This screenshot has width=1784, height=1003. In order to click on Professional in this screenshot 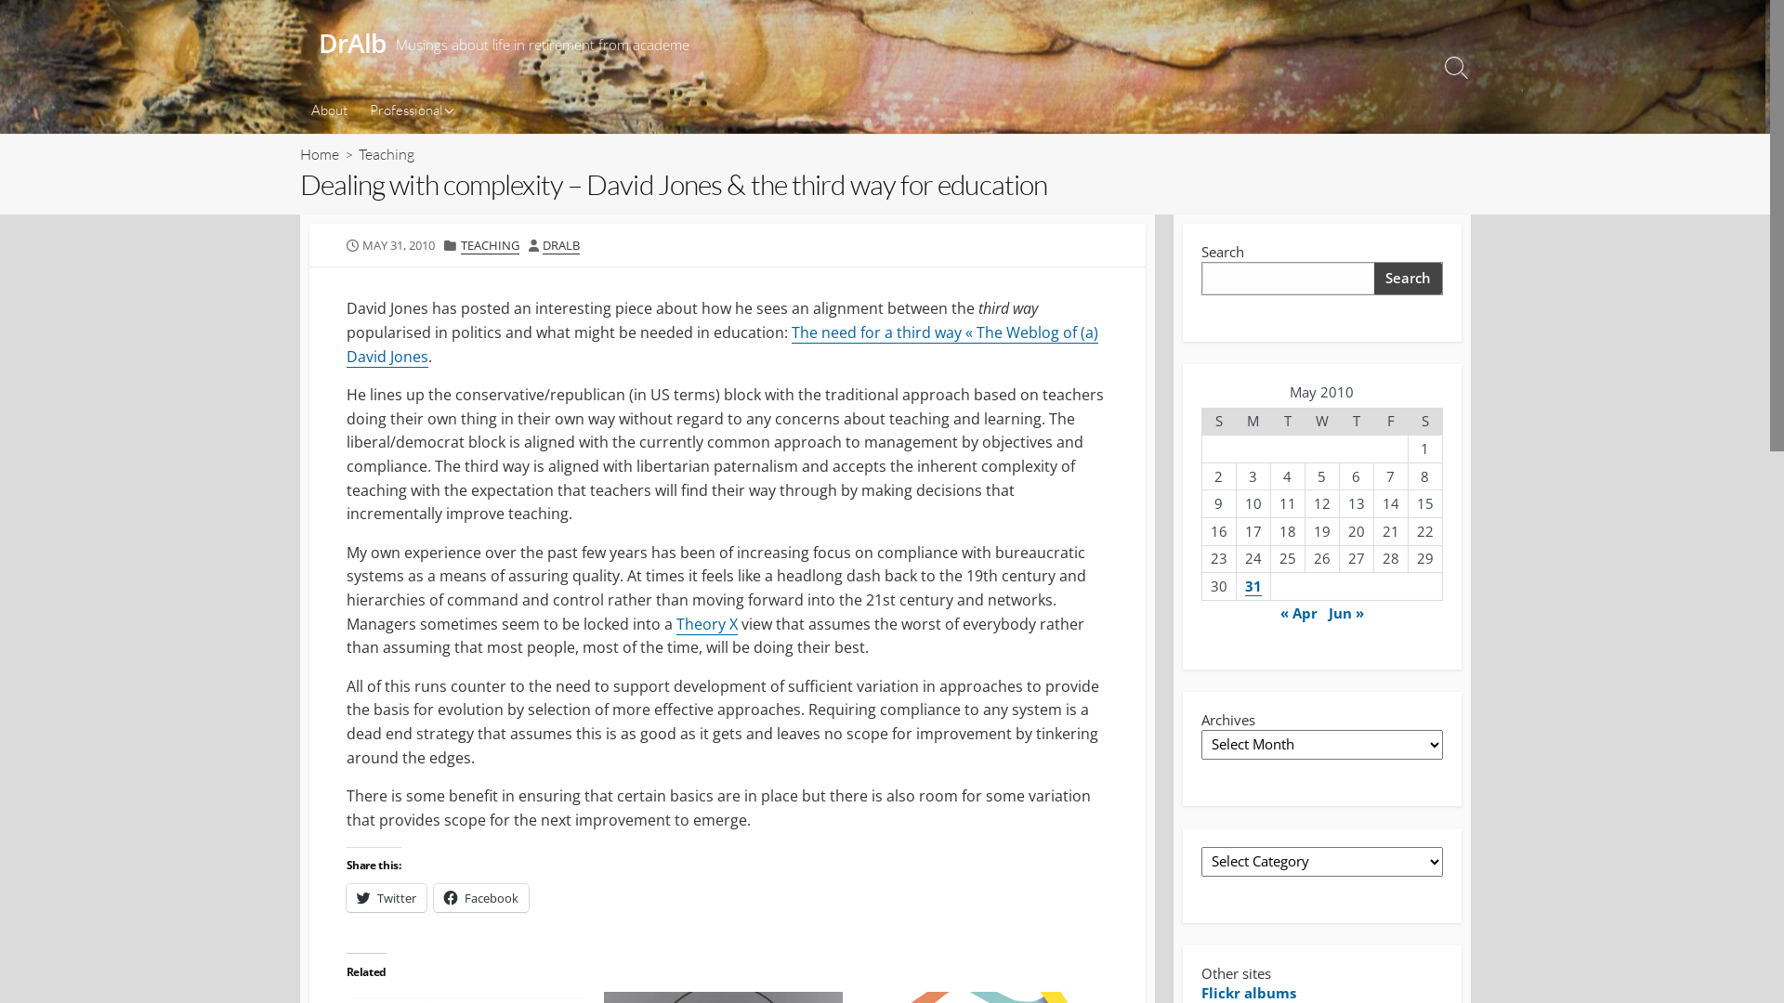, I will do `click(410, 111)`.